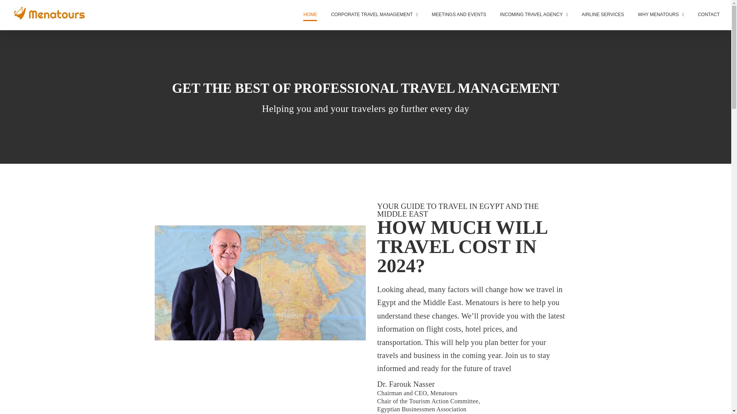 This screenshot has height=414, width=737. Describe the element at coordinates (661, 15) in the screenshot. I see `WHY MENATOURS` at that location.